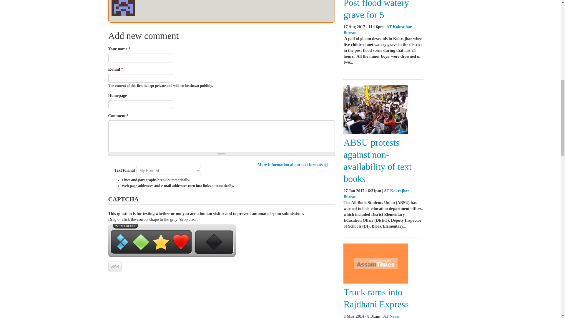  Describe the element at coordinates (123, 4) in the screenshot. I see `View user profile.` at that location.